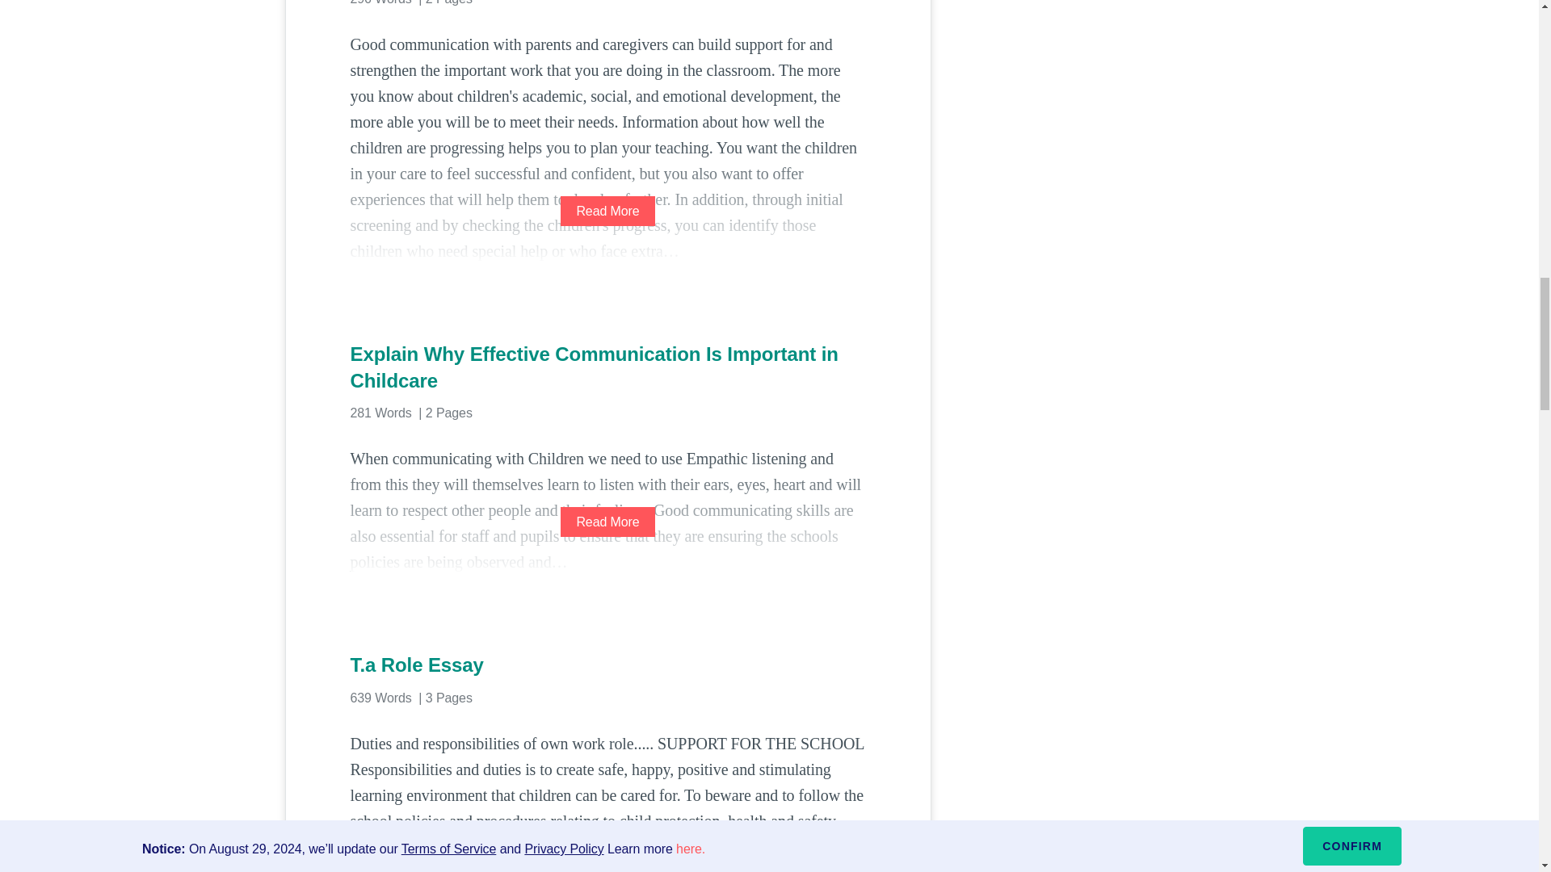  I want to click on Read More, so click(607, 211).